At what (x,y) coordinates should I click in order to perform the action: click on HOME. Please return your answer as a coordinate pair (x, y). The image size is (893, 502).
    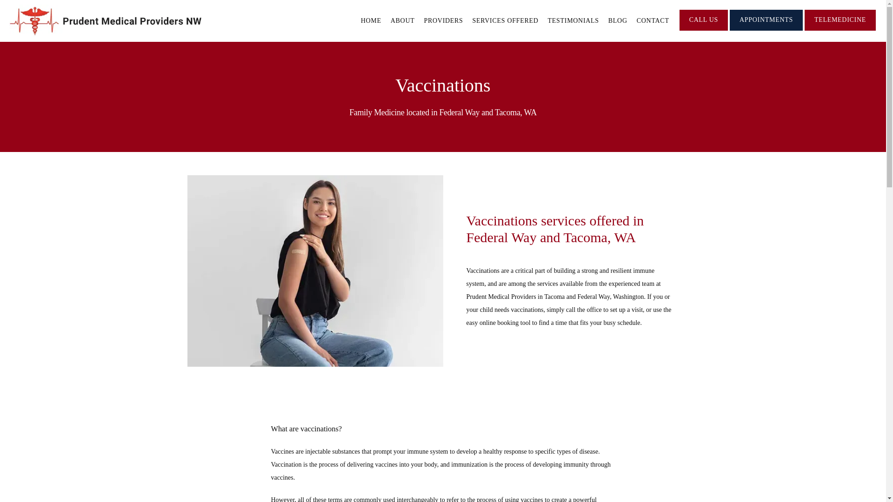
    Looking at the image, I should click on (371, 20).